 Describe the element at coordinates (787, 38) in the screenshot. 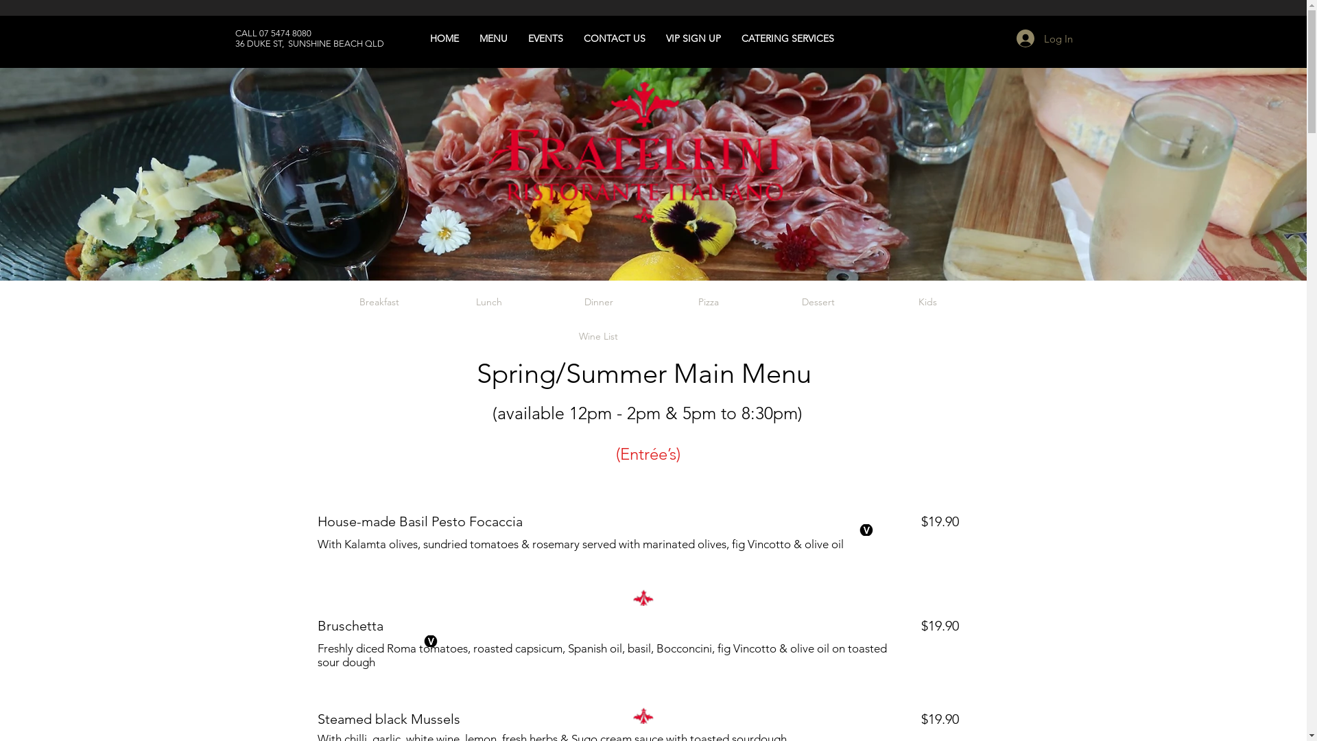

I see `CATERING SERVICES` at that location.